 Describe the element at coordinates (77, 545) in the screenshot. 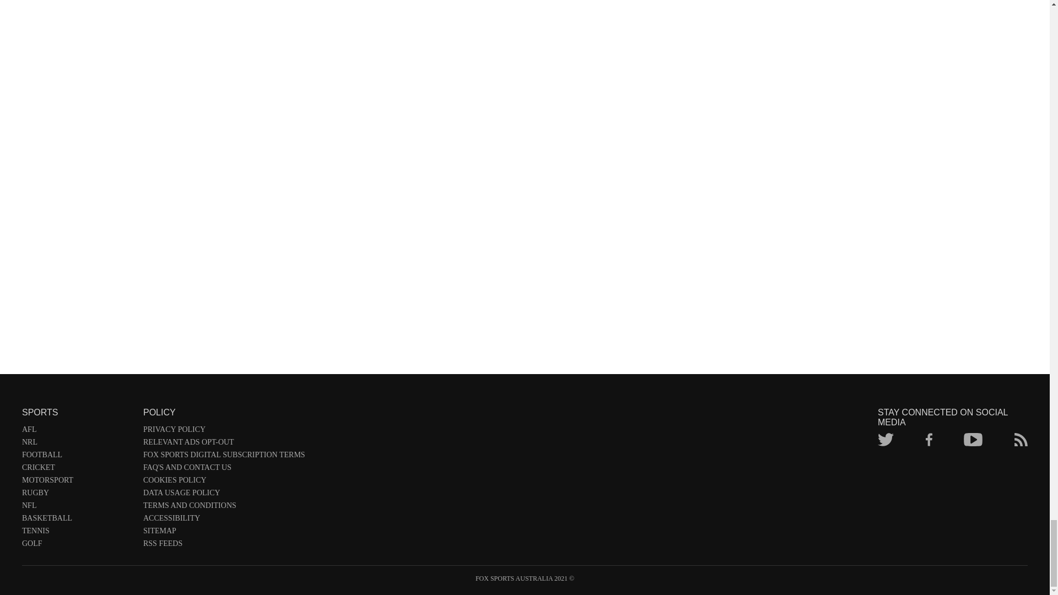

I see `GOLF` at that location.